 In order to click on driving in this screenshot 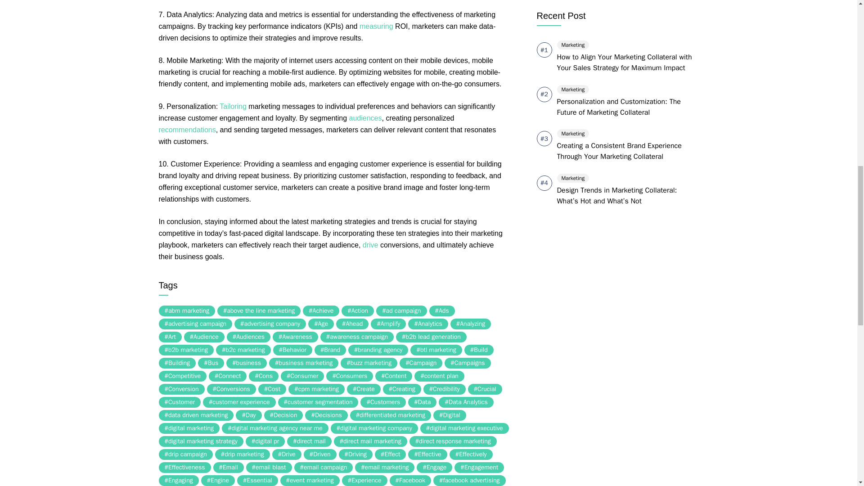, I will do `click(226, 175)`.